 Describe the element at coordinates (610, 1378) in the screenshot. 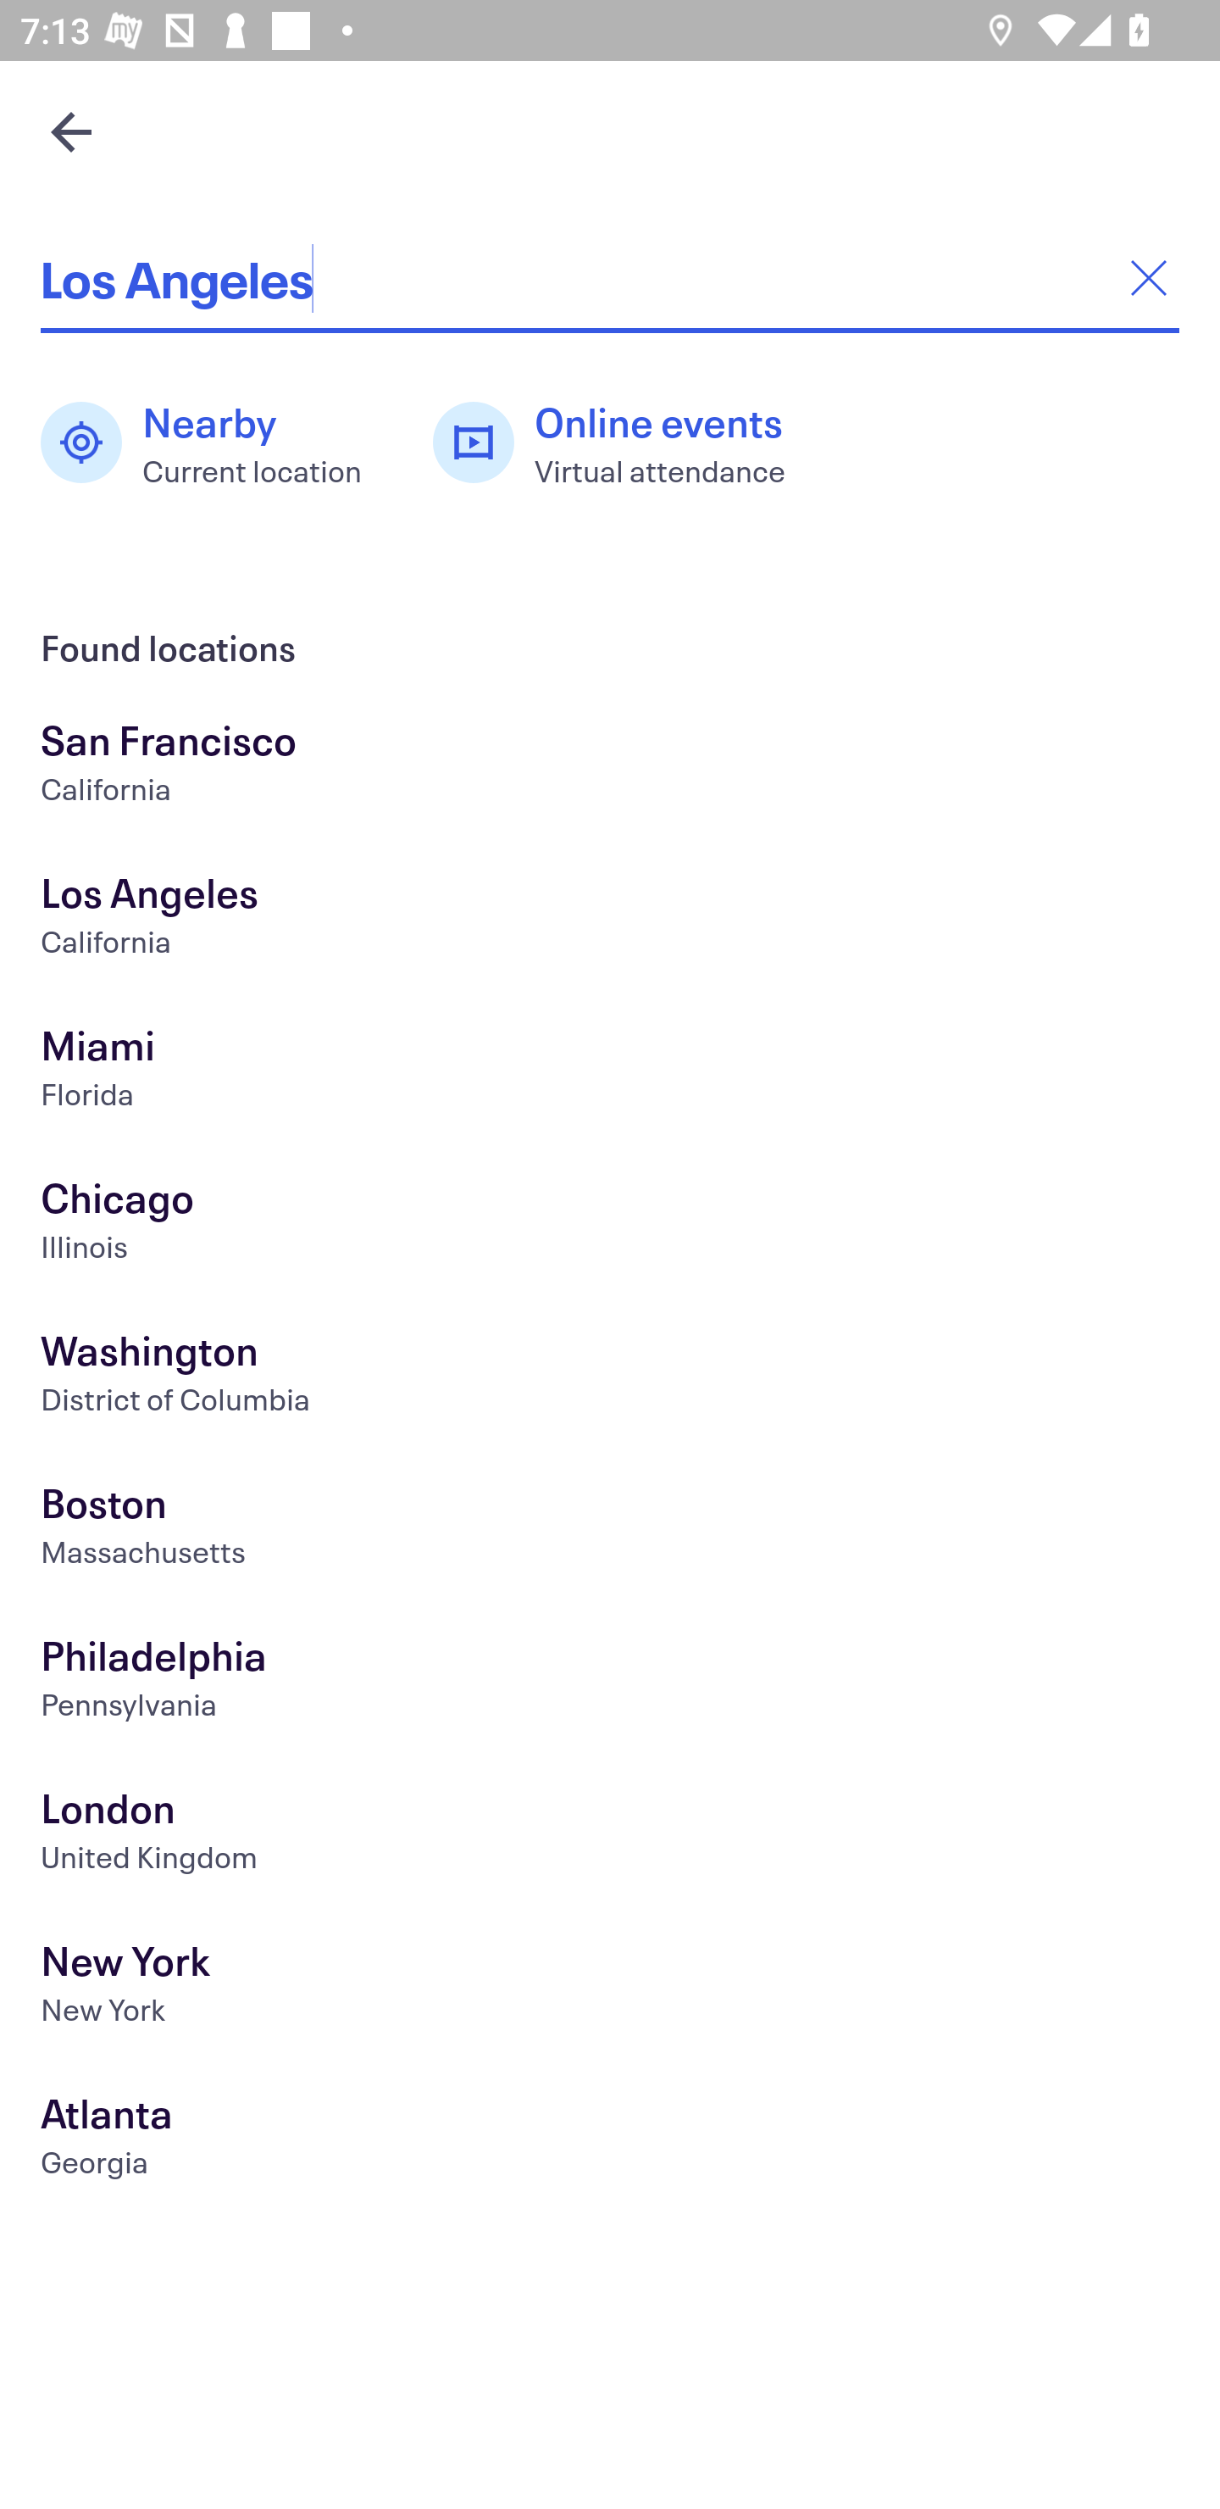

I see `Washington District of Columbia` at that location.